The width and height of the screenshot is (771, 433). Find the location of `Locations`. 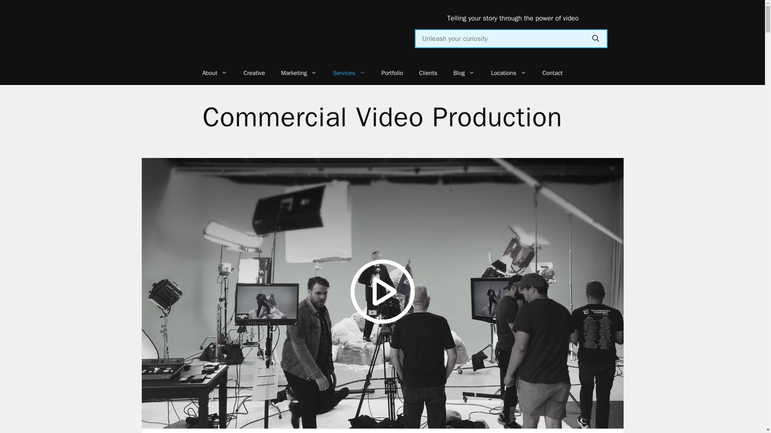

Locations is located at coordinates (508, 73).